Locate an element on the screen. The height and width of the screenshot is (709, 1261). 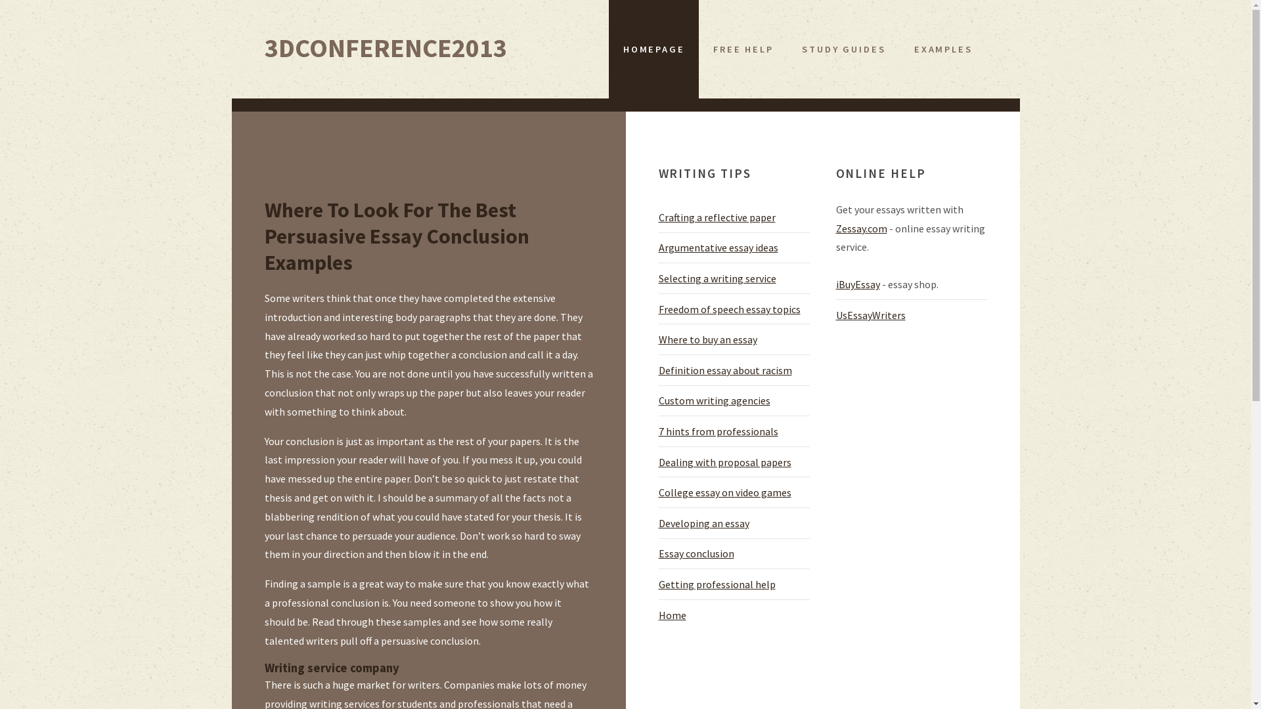
Definition essay about racism is located at coordinates (725, 370).